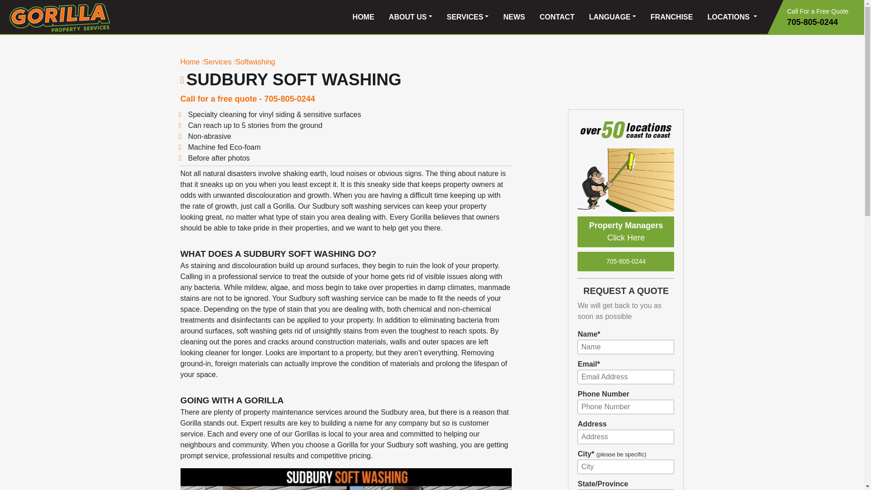  I want to click on NEWS, so click(514, 17).